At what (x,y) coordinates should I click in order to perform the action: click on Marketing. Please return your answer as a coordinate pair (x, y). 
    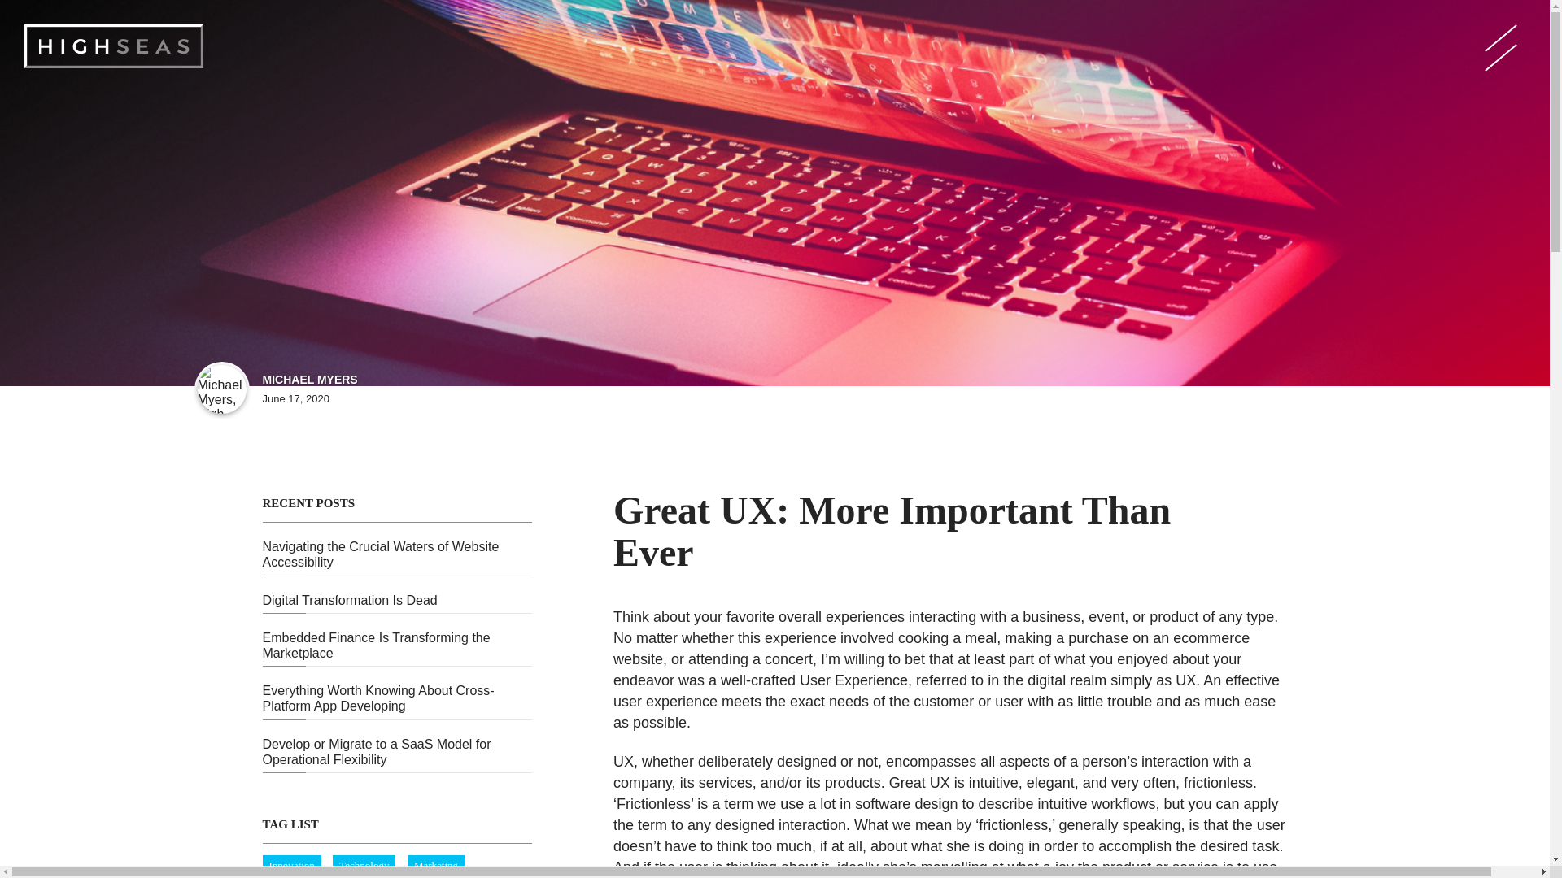
    Looking at the image, I should click on (440, 865).